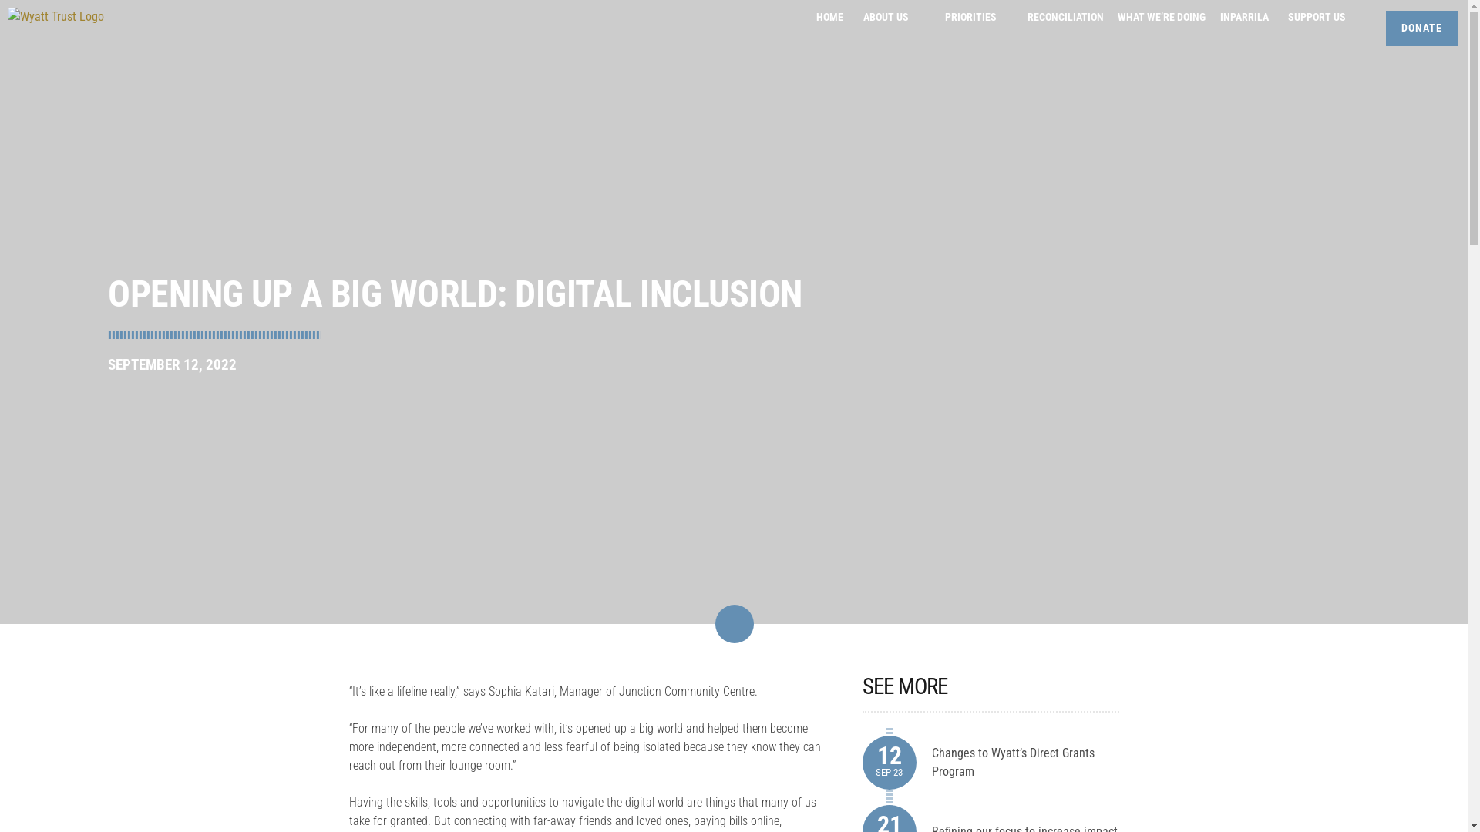  What do you see at coordinates (35, 48) in the screenshot?
I see `Wyatt Trust` at bounding box center [35, 48].